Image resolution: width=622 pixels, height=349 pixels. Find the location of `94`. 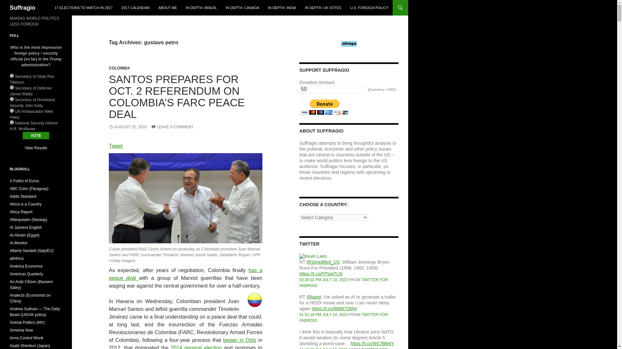

94 is located at coordinates (12, 111).